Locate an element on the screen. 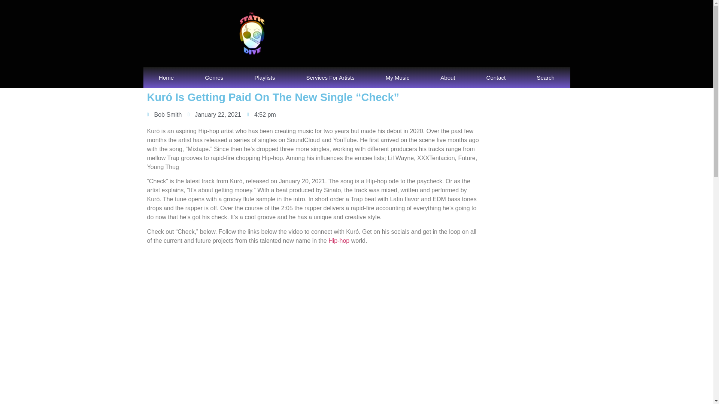 The height and width of the screenshot is (404, 719). Hip-hop is located at coordinates (339, 241).